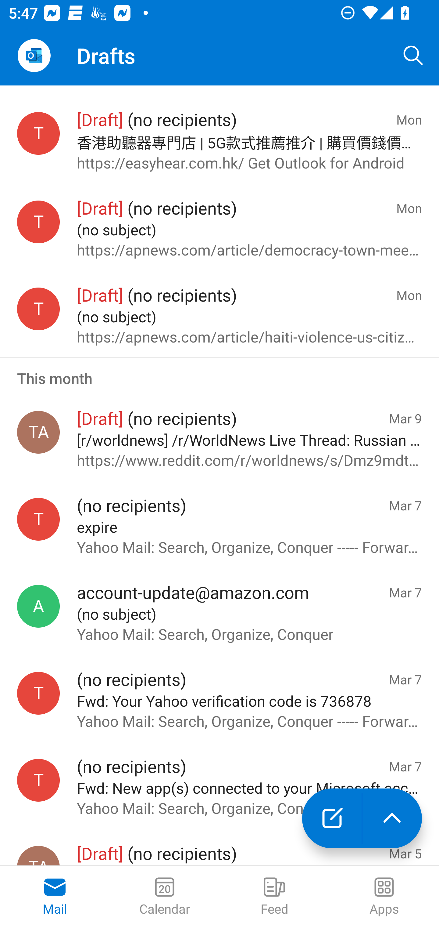 The width and height of the screenshot is (439, 928). I want to click on testappium002@outlook.com, so click(38, 780).